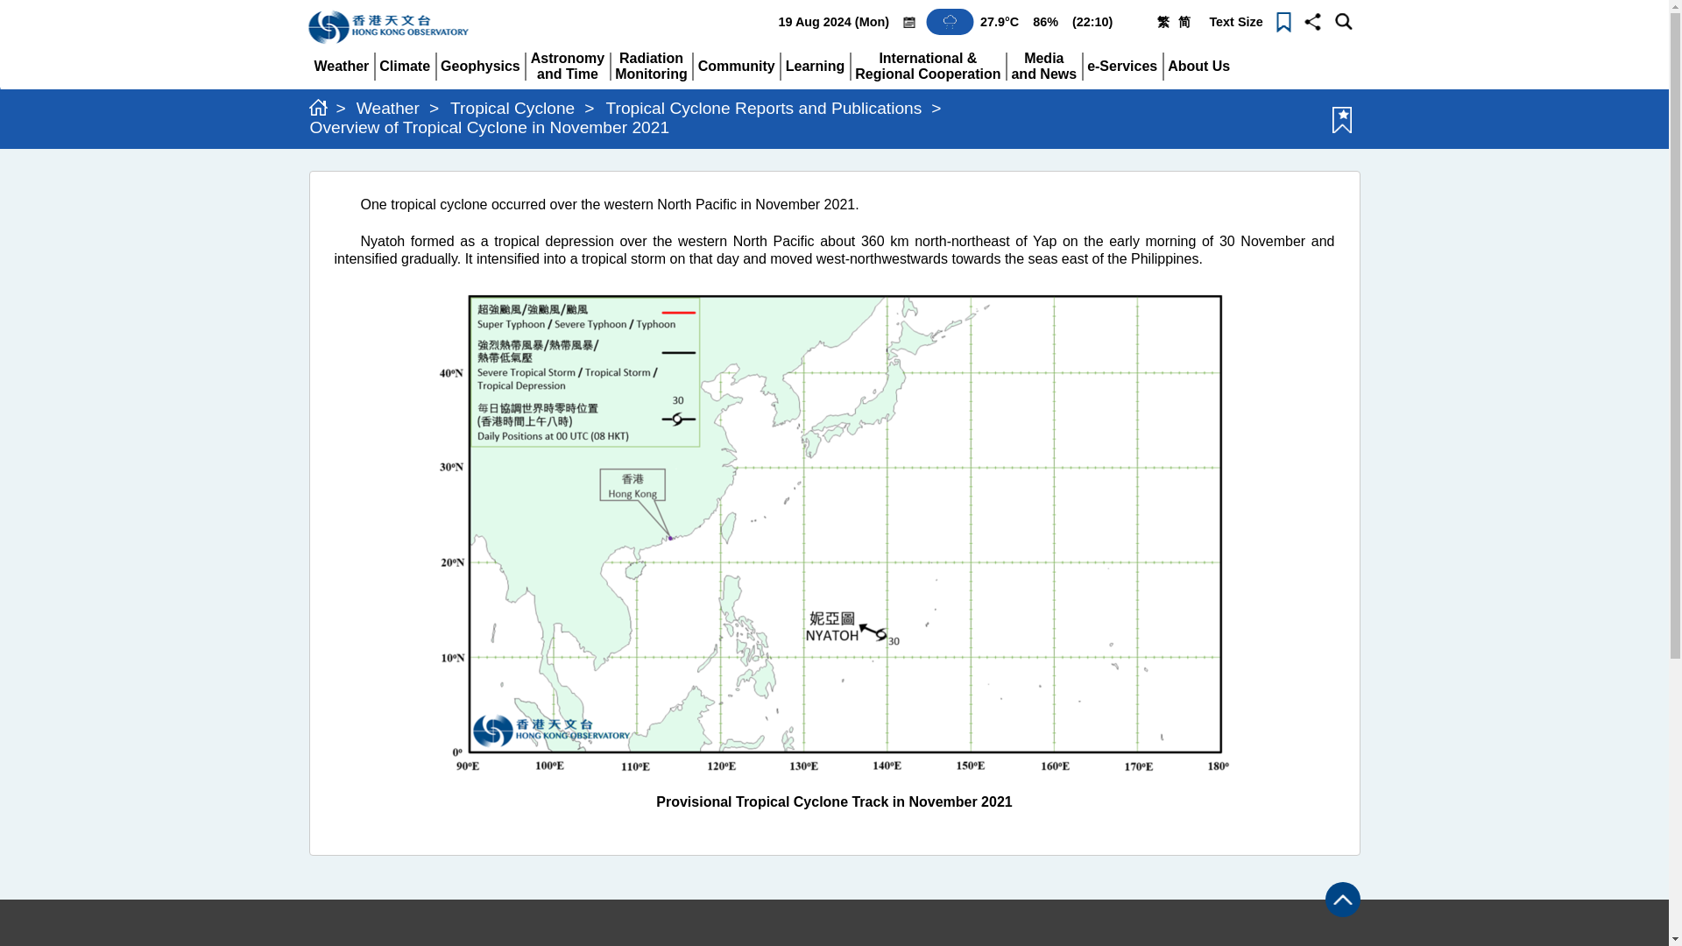  What do you see at coordinates (392, 27) in the screenshot?
I see `Hong Kong Observatory` at bounding box center [392, 27].